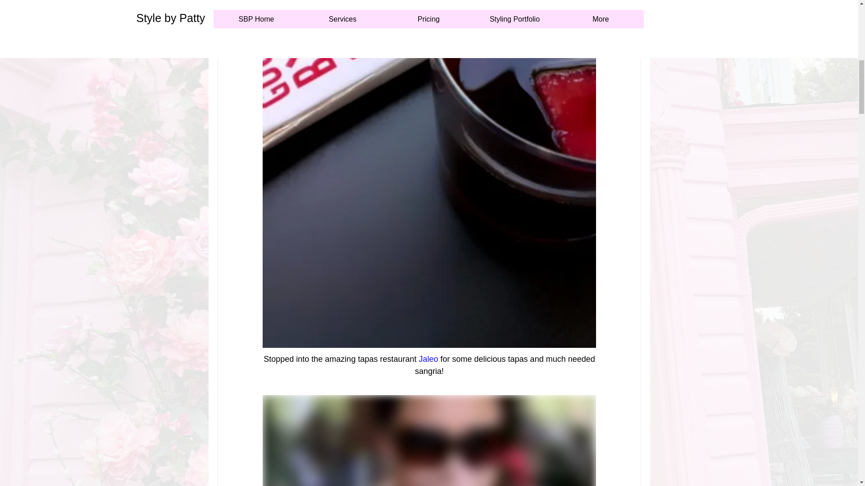 The height and width of the screenshot is (486, 865). Describe the element at coordinates (428, 359) in the screenshot. I see `Jaleo` at that location.